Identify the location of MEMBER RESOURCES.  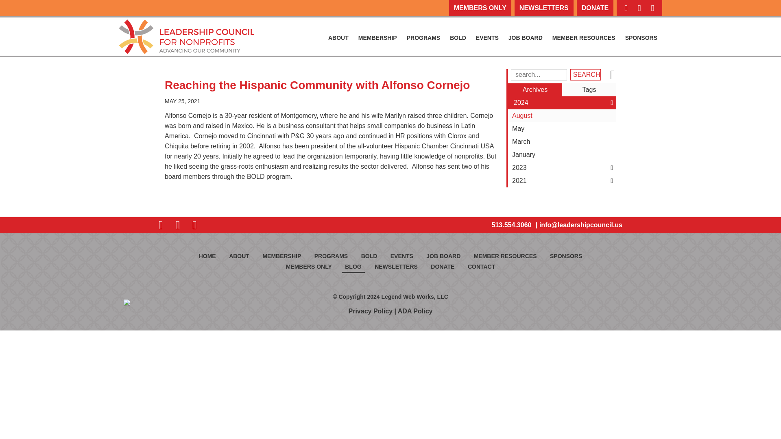
(583, 37).